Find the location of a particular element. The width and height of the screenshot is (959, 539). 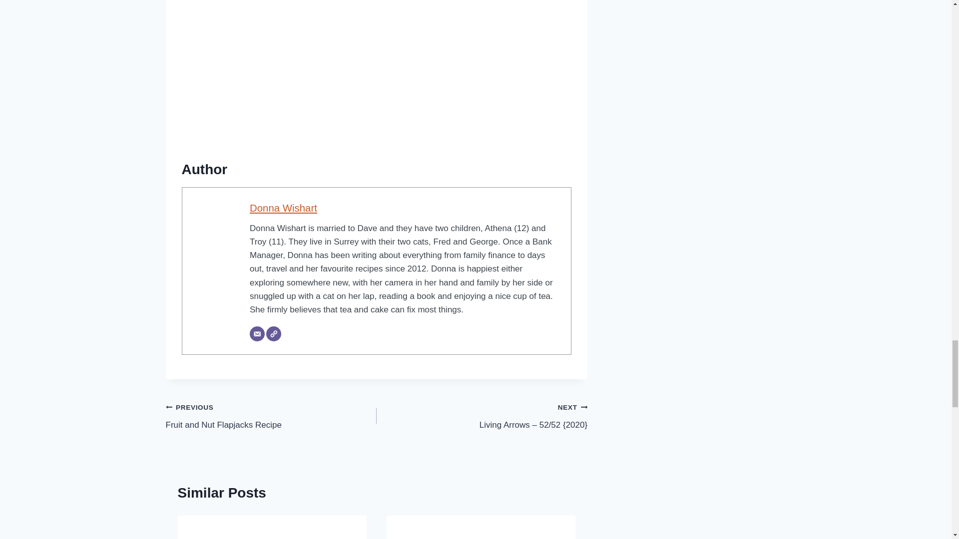

Donna Wishart is located at coordinates (271, 416).